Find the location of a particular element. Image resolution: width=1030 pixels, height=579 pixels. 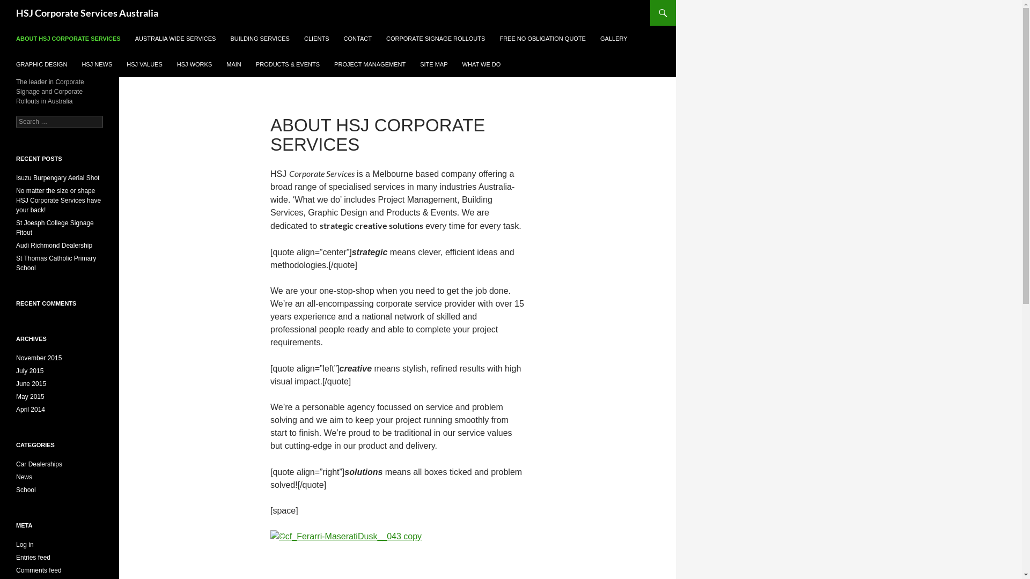

CLIENTS is located at coordinates (317, 39).